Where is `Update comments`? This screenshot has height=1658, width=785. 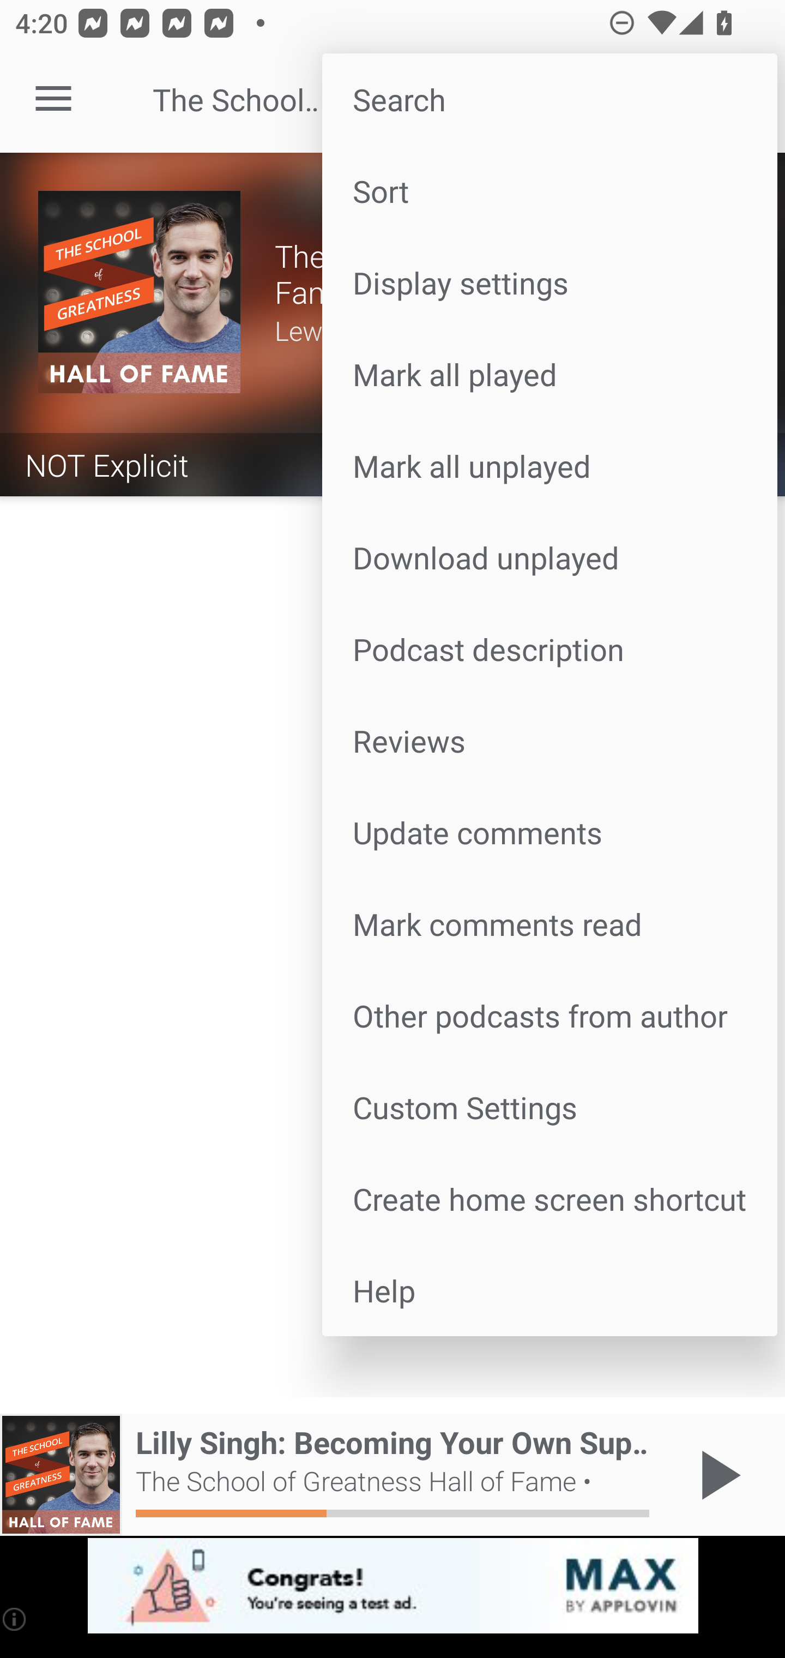 Update comments is located at coordinates (549, 832).